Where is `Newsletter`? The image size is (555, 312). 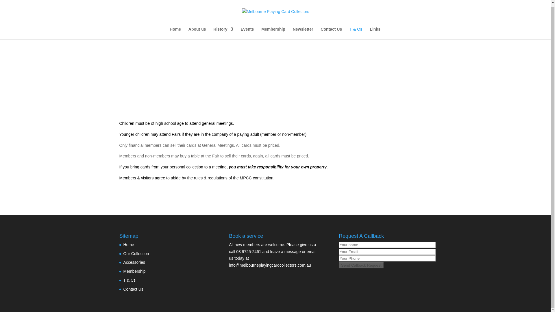
Newsletter is located at coordinates (303, 33).